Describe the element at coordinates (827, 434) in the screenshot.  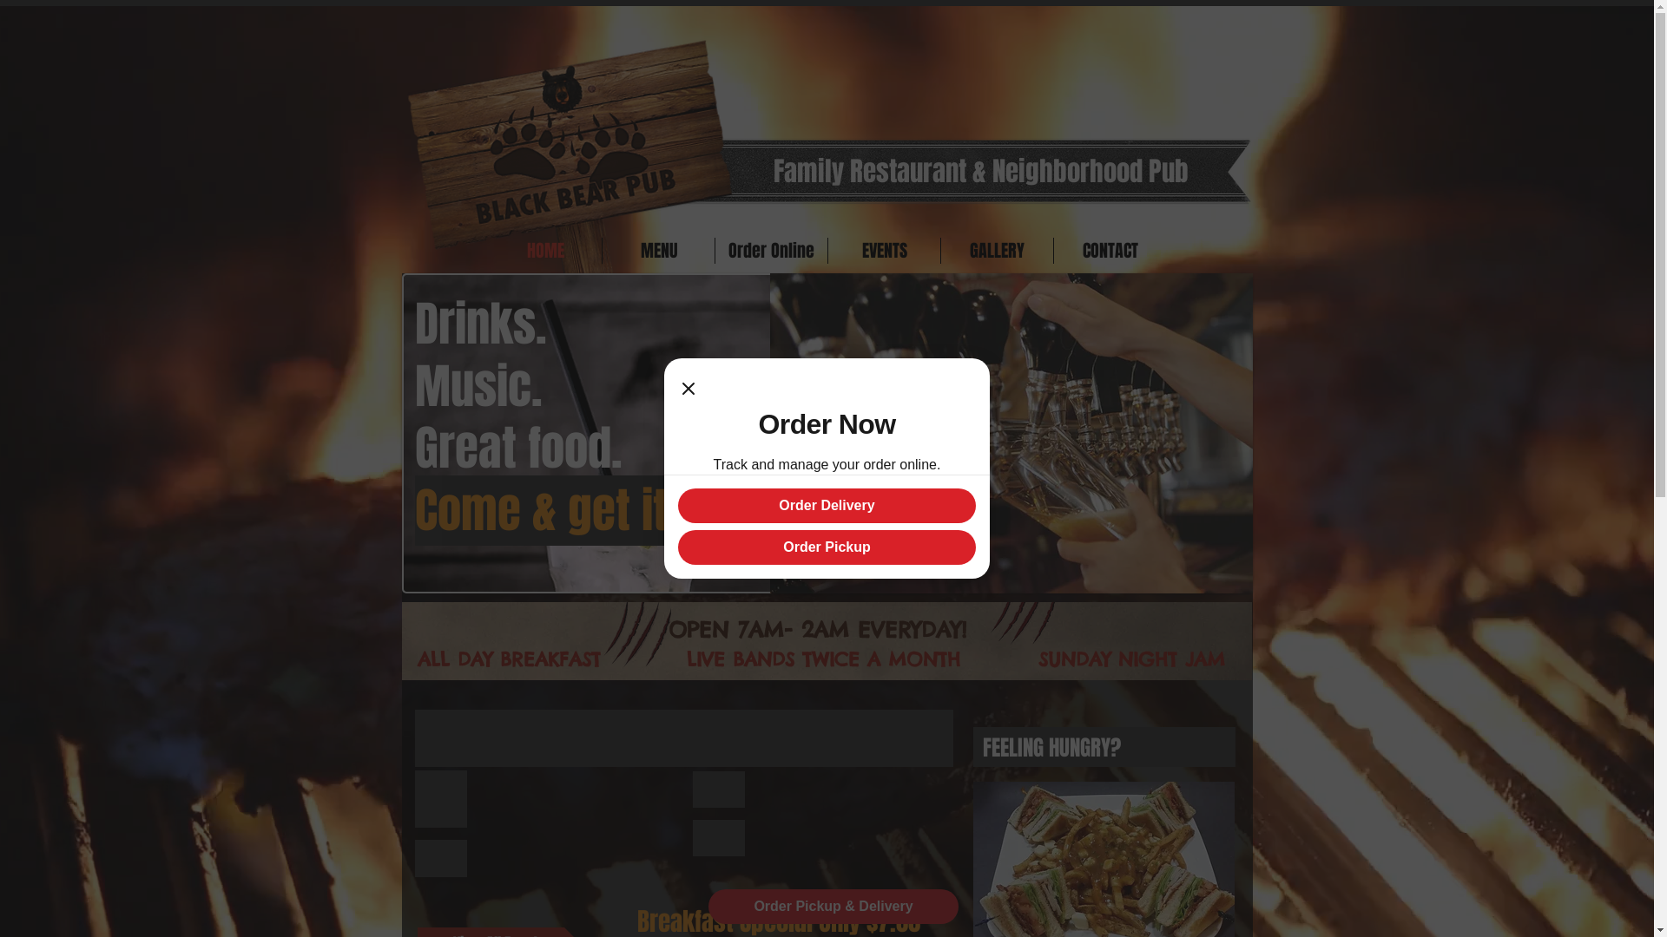
I see `Mojito` at that location.